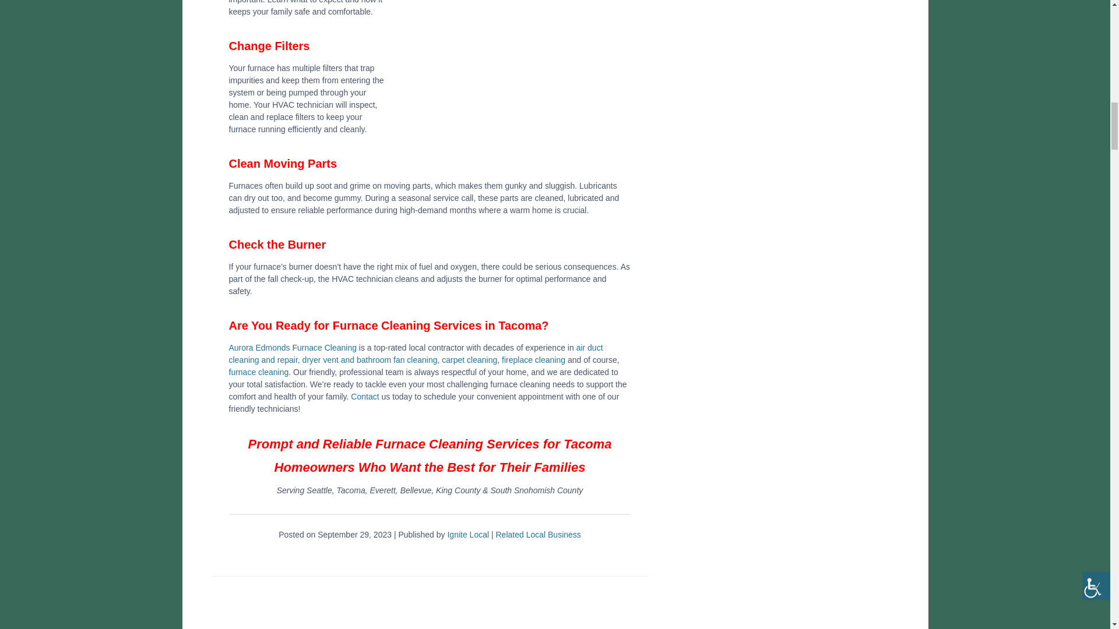 Image resolution: width=1119 pixels, height=629 pixels. Describe the element at coordinates (533, 360) in the screenshot. I see `fireplace cleaning` at that location.